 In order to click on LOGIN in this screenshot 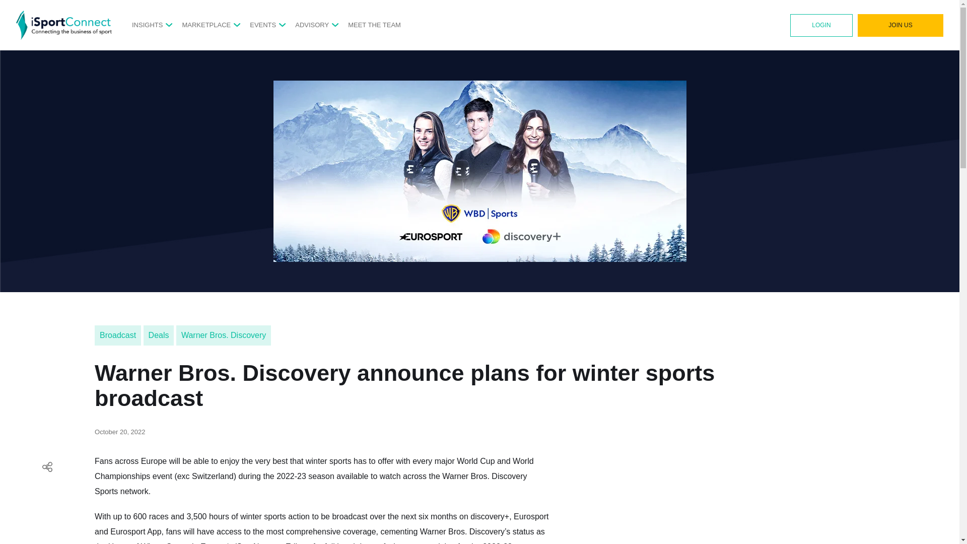, I will do `click(821, 25)`.